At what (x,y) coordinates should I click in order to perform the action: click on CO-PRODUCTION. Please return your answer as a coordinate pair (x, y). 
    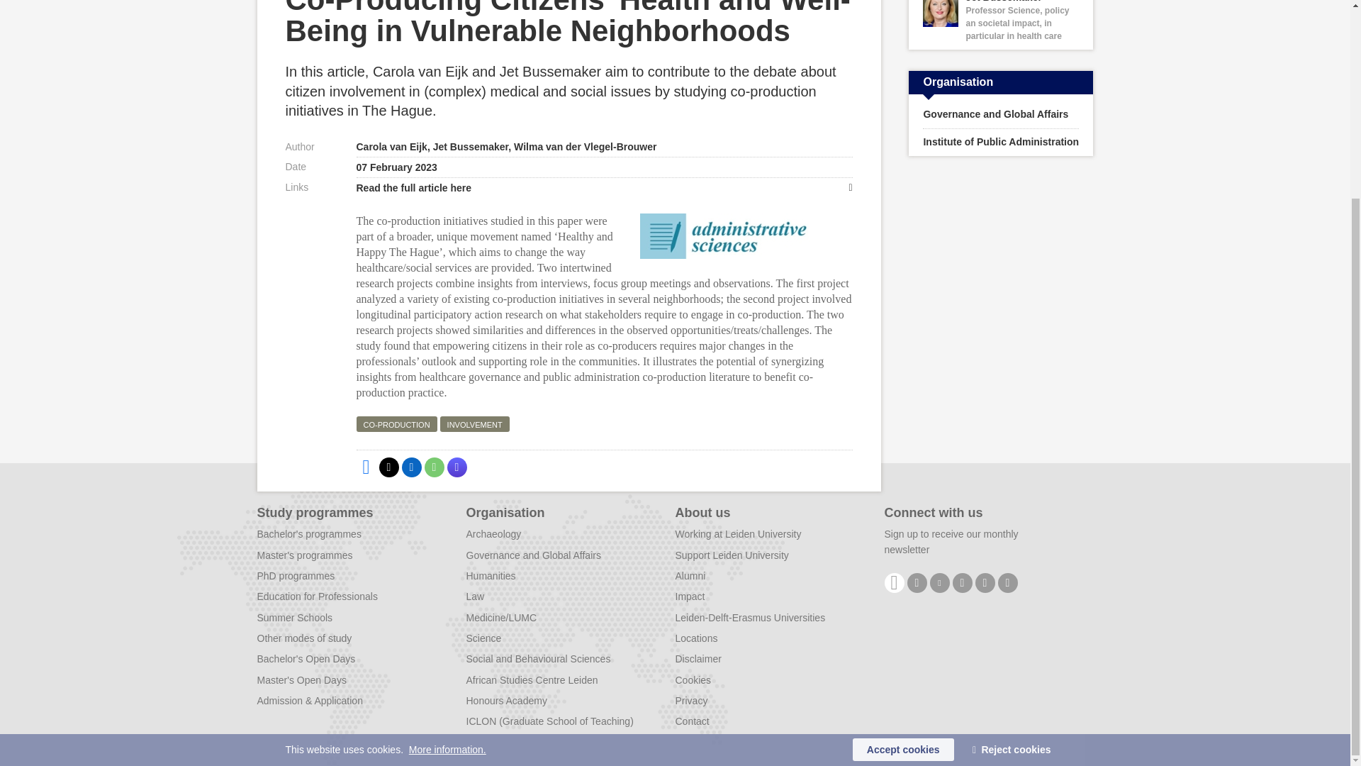
    Looking at the image, I should click on (396, 424).